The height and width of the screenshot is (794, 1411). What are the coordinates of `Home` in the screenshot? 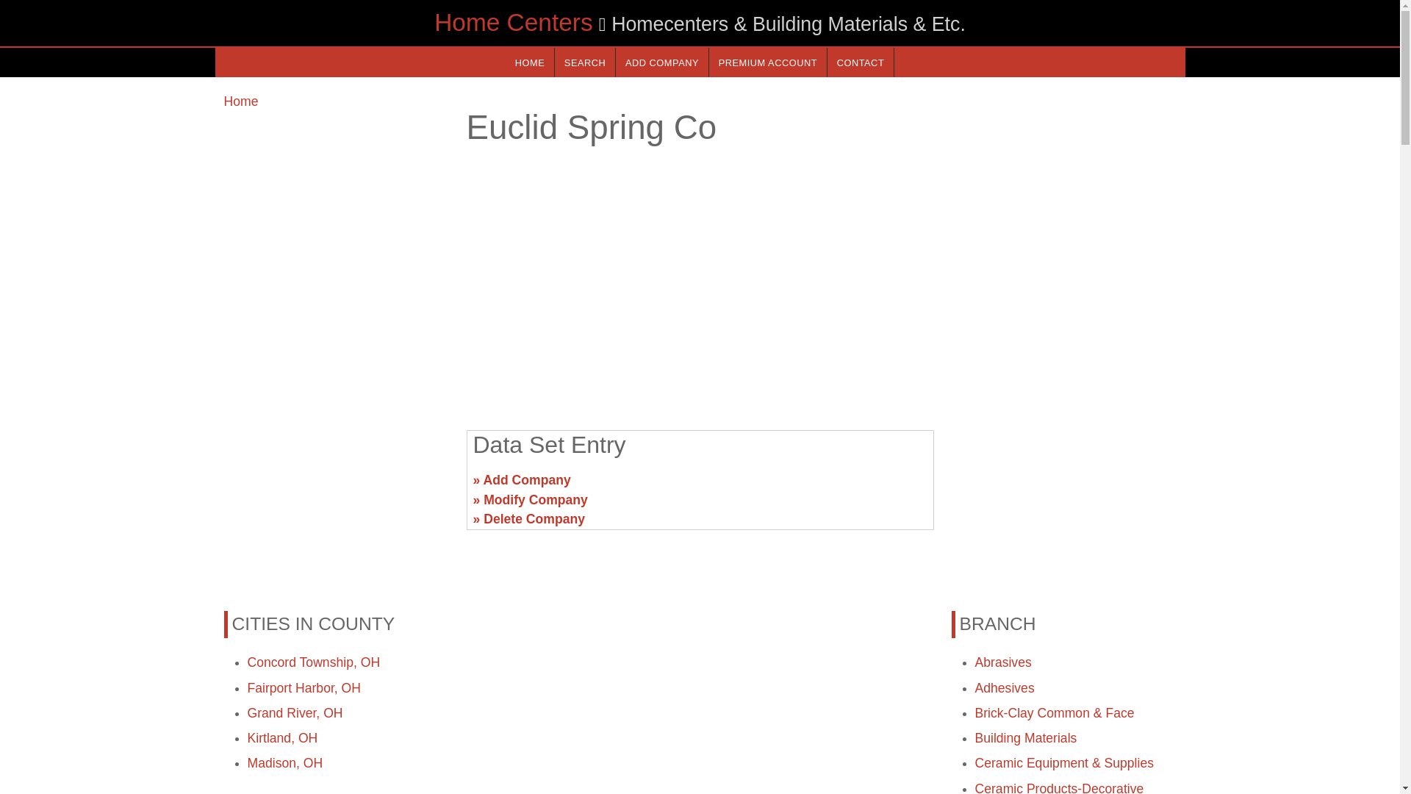 It's located at (240, 101).